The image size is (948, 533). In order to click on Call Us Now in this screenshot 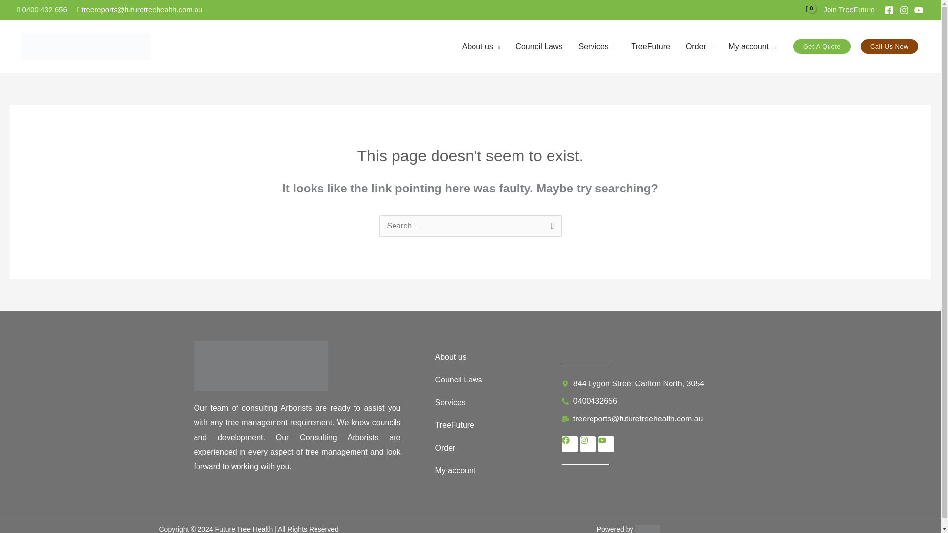, I will do `click(890, 46)`.